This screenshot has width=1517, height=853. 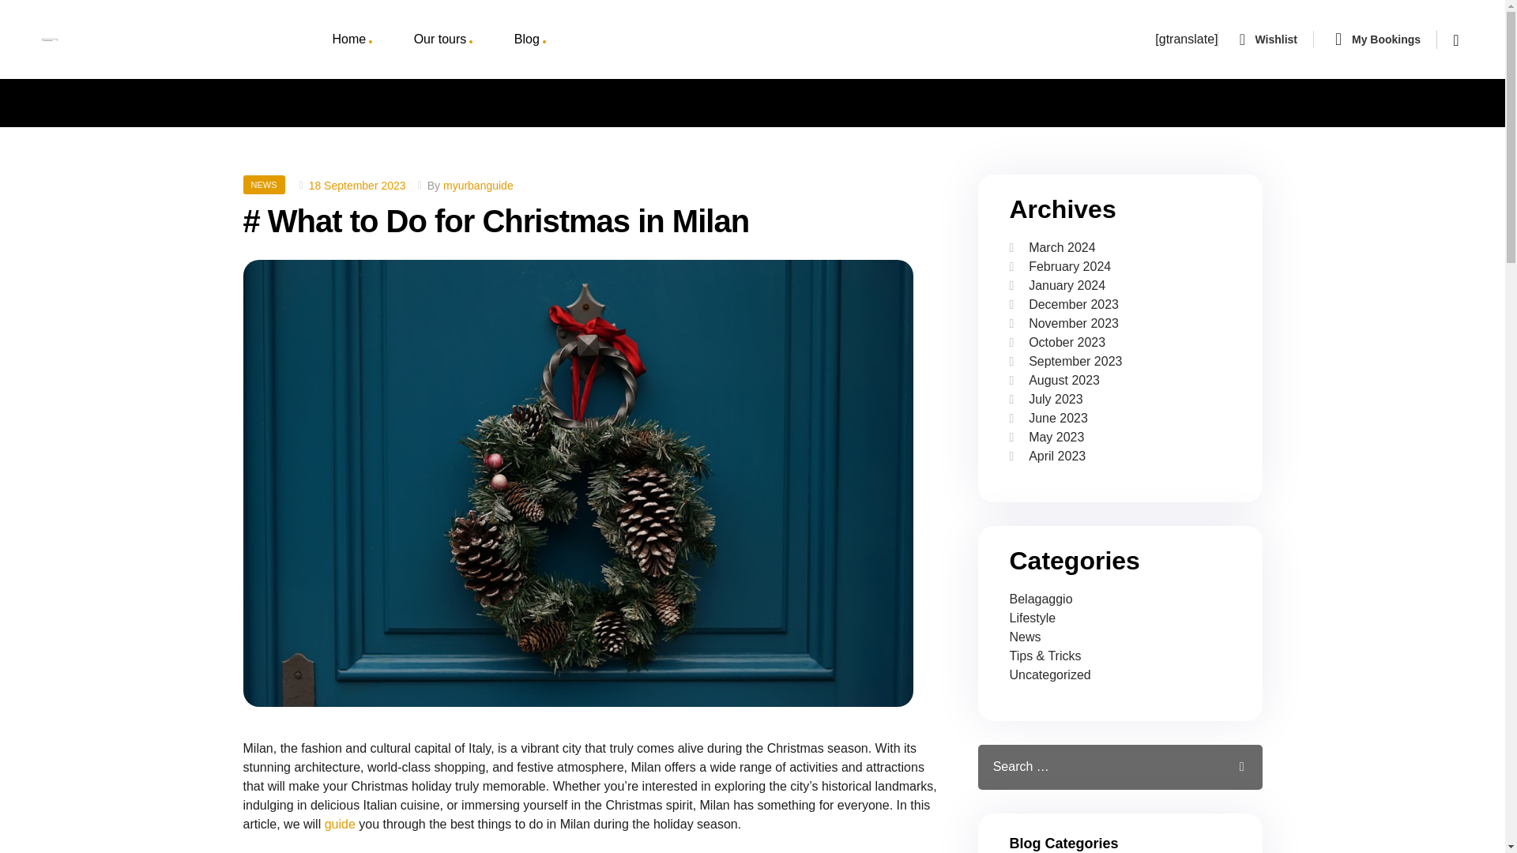 I want to click on myurbanguide, so click(x=478, y=185).